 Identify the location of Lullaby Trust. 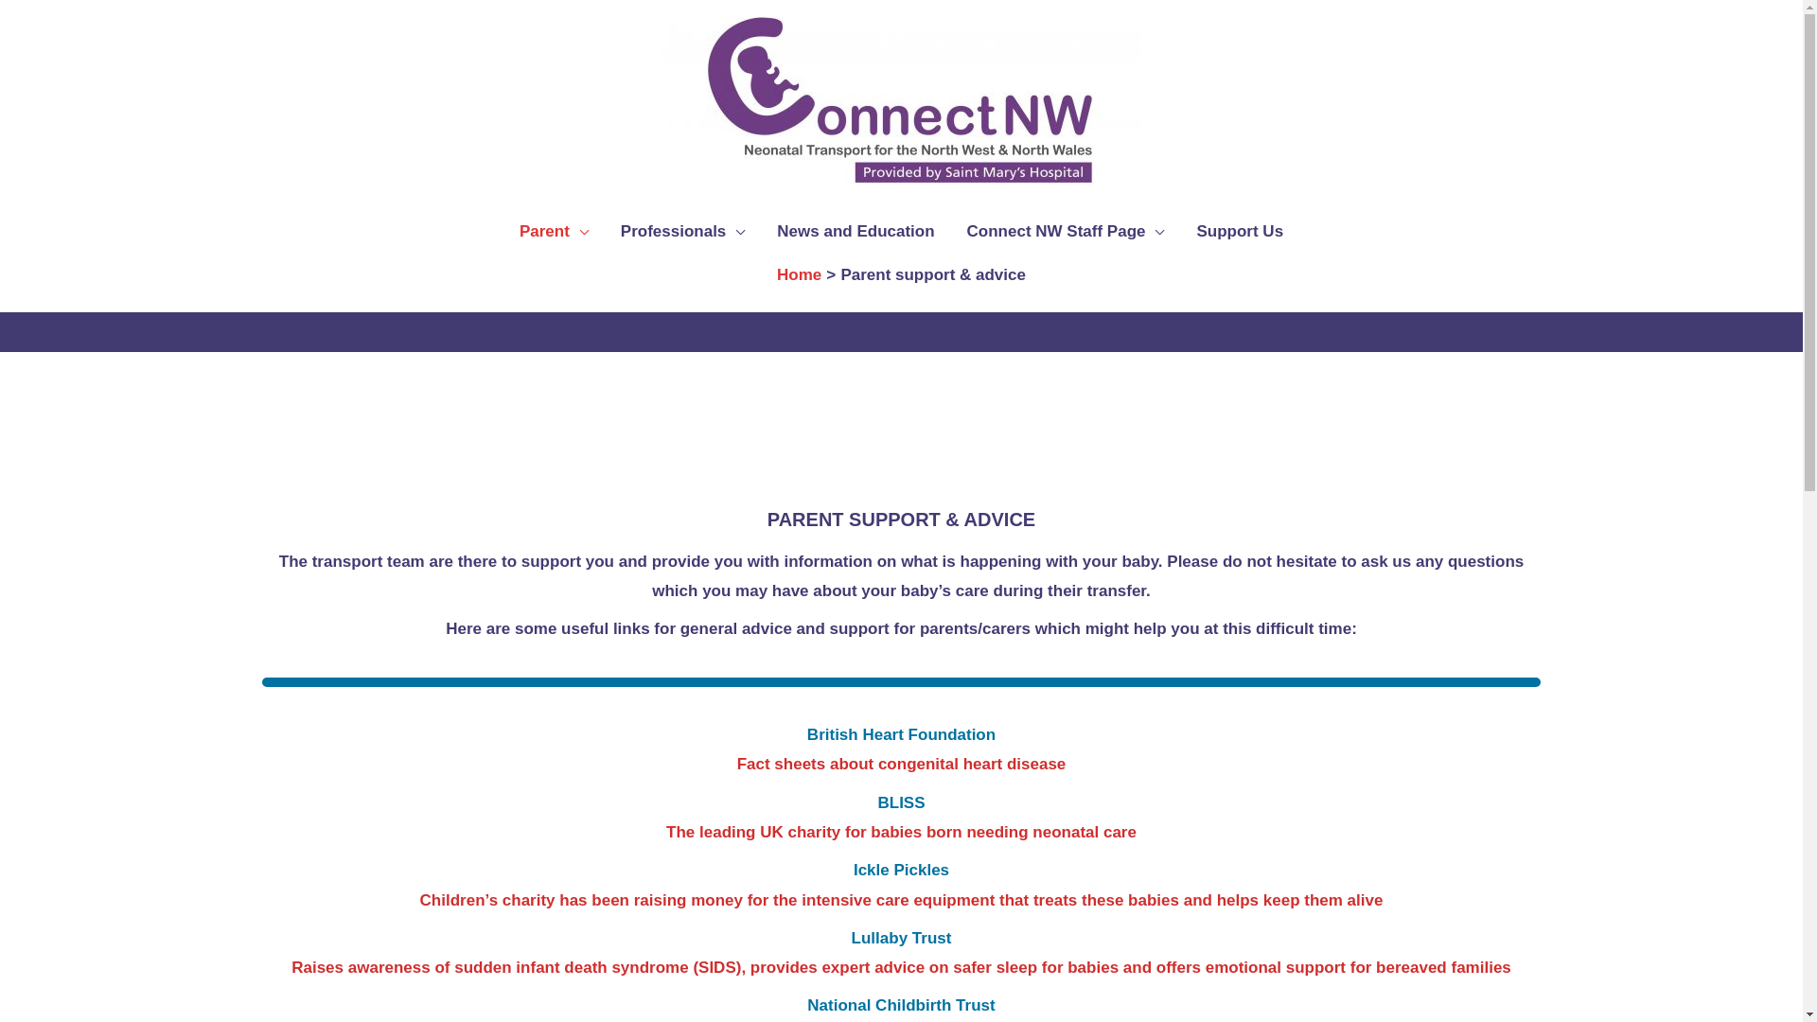
(902, 939).